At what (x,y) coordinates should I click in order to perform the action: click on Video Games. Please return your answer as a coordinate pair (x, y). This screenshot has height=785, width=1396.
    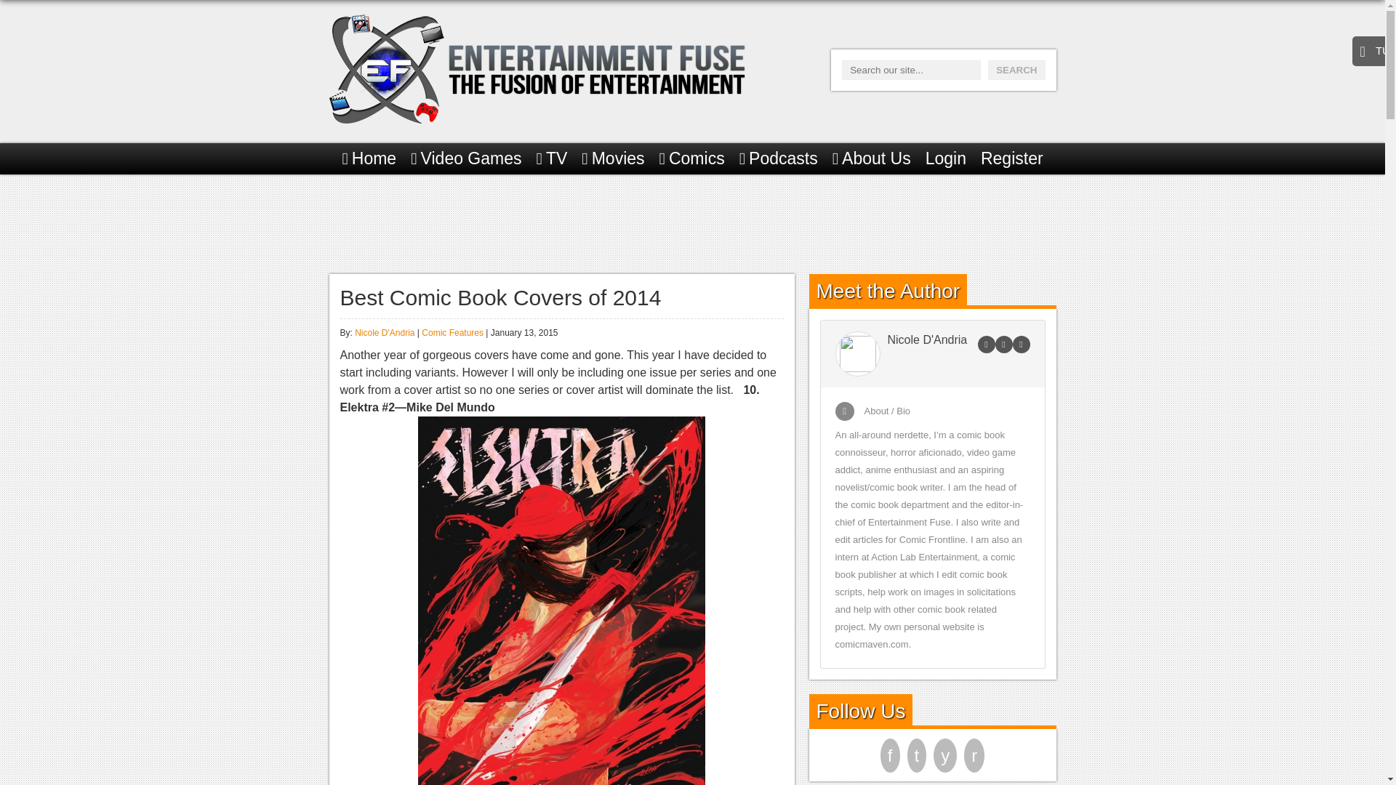
    Looking at the image, I should click on (465, 158).